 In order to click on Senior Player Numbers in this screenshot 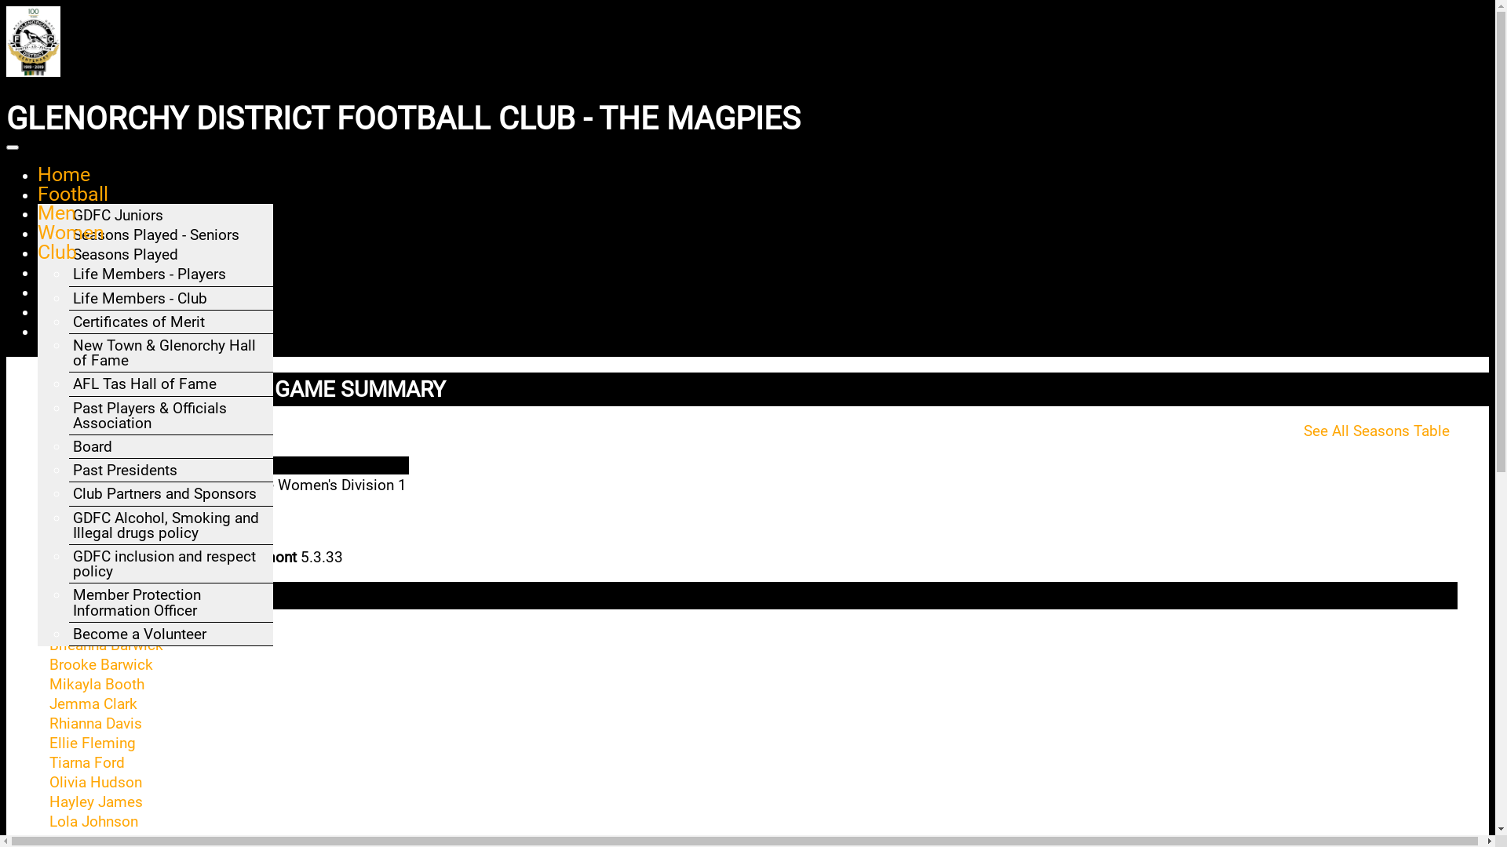, I will do `click(149, 353)`.